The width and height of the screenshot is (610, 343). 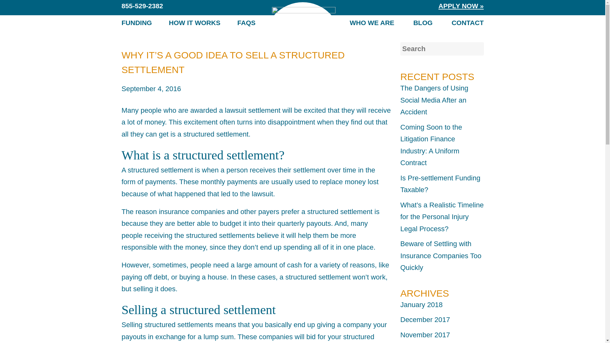 I want to click on FUNDING, so click(x=137, y=22).